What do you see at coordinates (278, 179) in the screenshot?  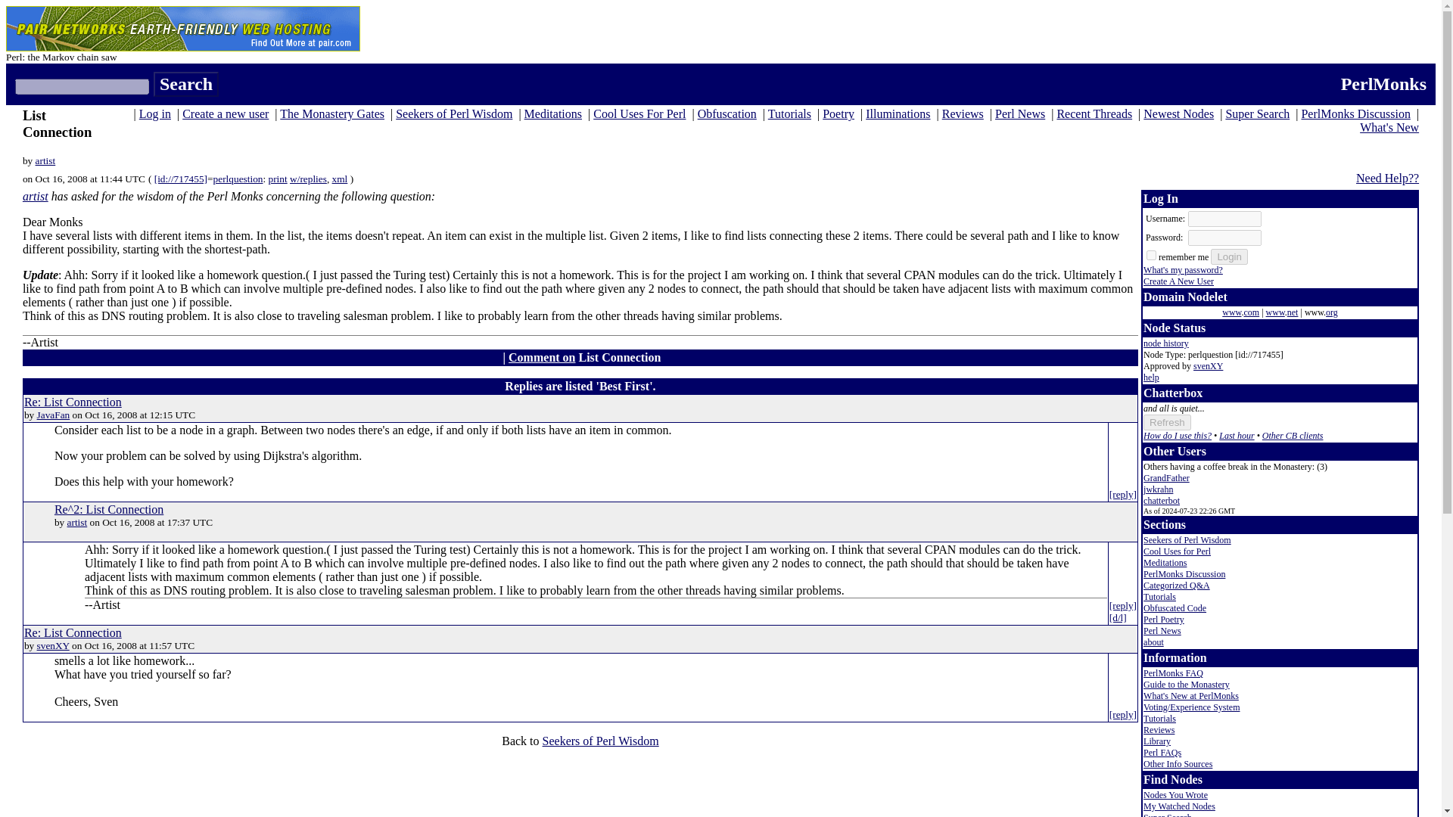 I see `print` at bounding box center [278, 179].